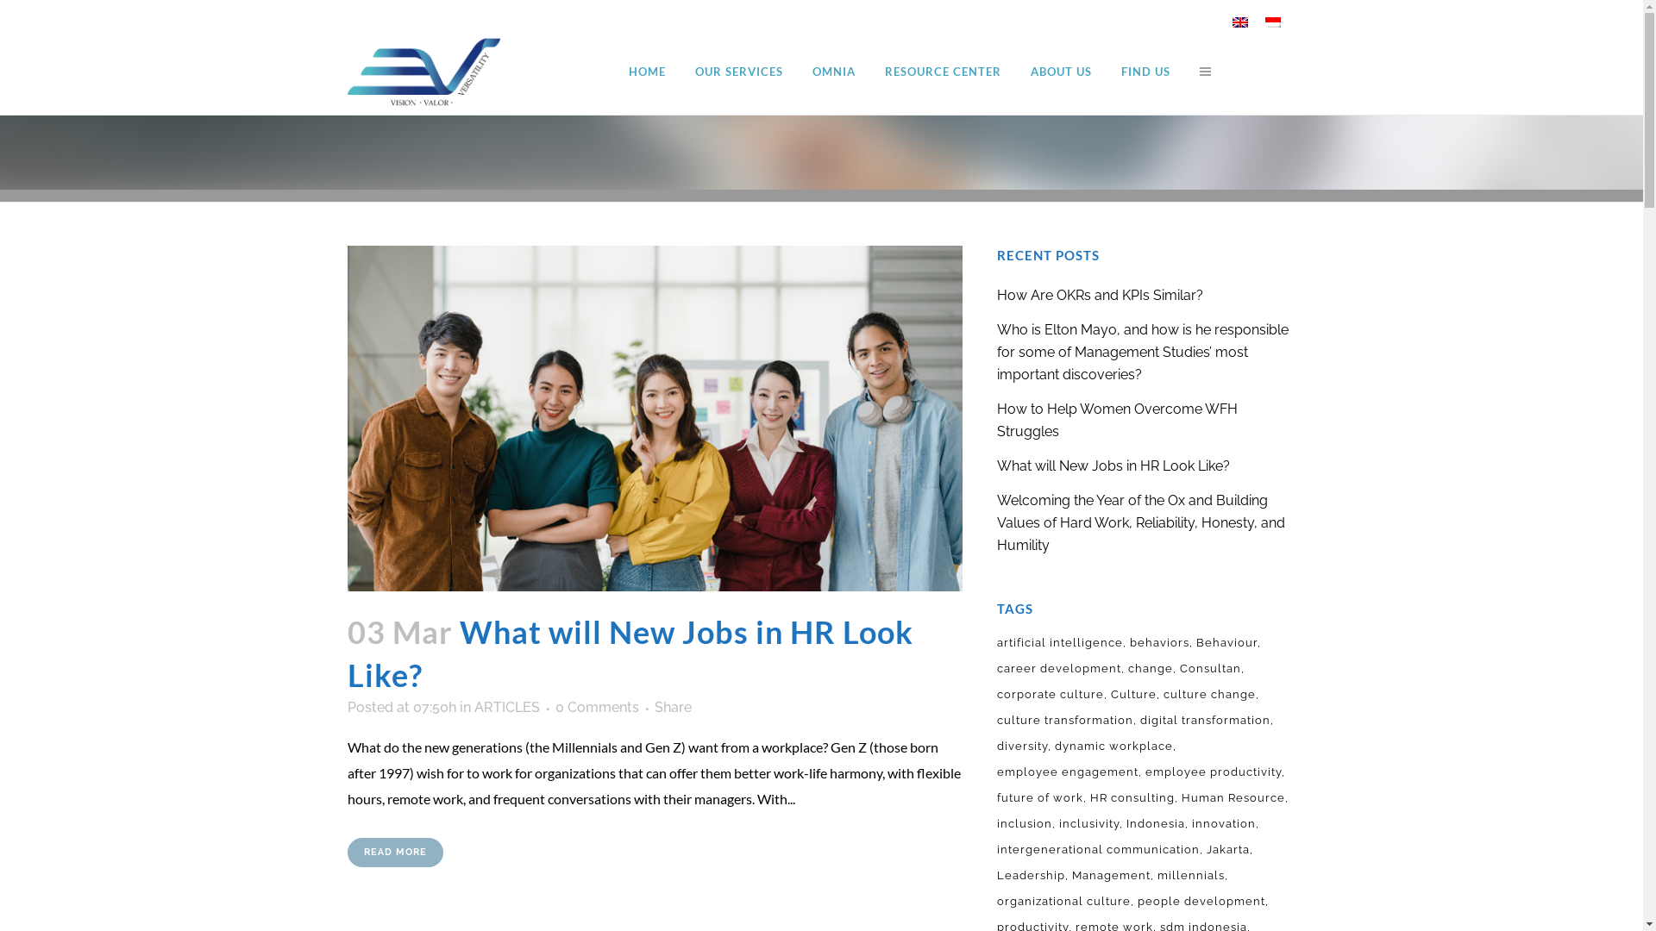  What do you see at coordinates (1161, 643) in the screenshot?
I see `behaviors` at bounding box center [1161, 643].